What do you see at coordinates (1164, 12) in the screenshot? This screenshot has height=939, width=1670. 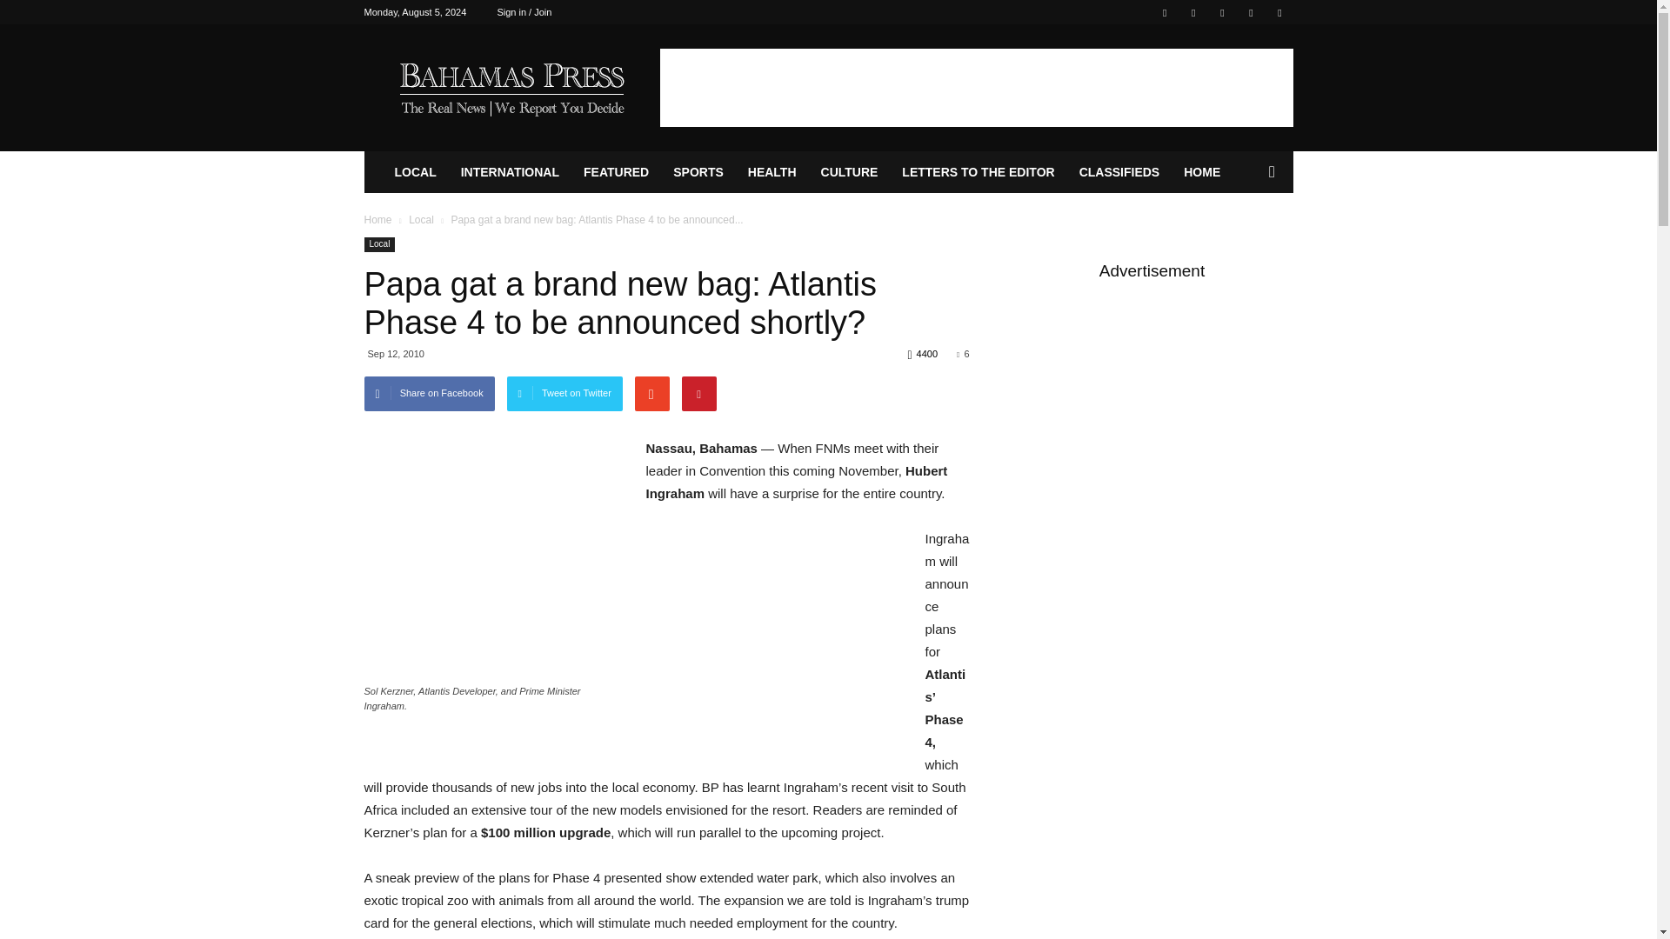 I see `Facebook` at bounding box center [1164, 12].